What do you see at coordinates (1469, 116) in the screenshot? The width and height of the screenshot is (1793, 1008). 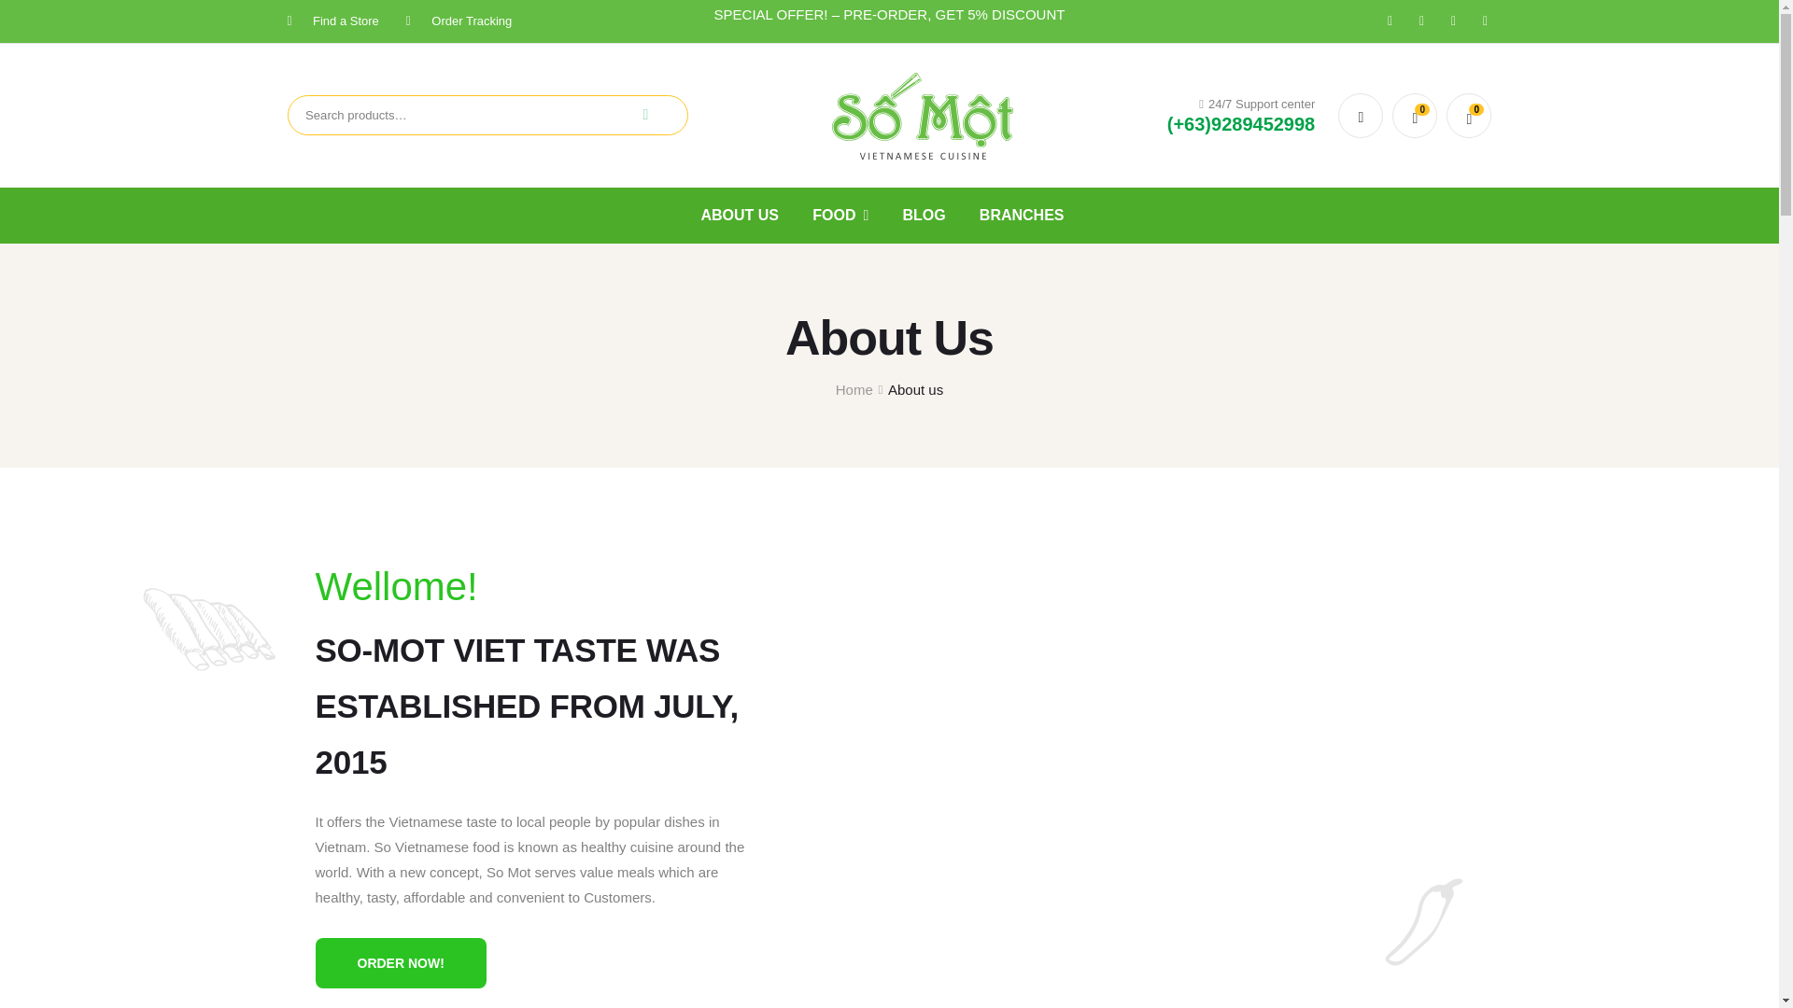 I see `0` at bounding box center [1469, 116].